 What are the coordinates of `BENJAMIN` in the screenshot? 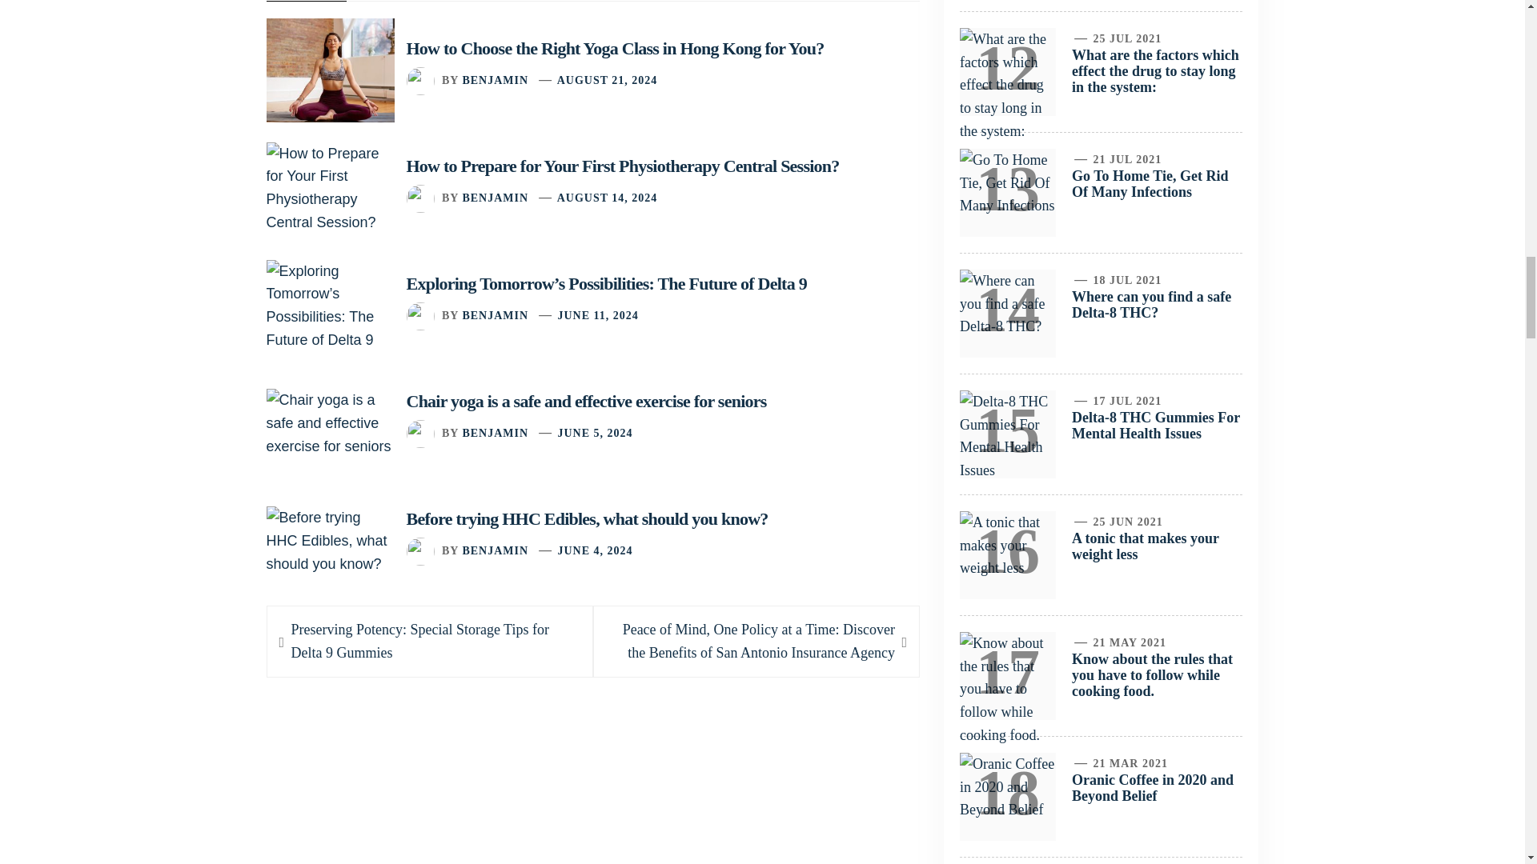 It's located at (495, 432).